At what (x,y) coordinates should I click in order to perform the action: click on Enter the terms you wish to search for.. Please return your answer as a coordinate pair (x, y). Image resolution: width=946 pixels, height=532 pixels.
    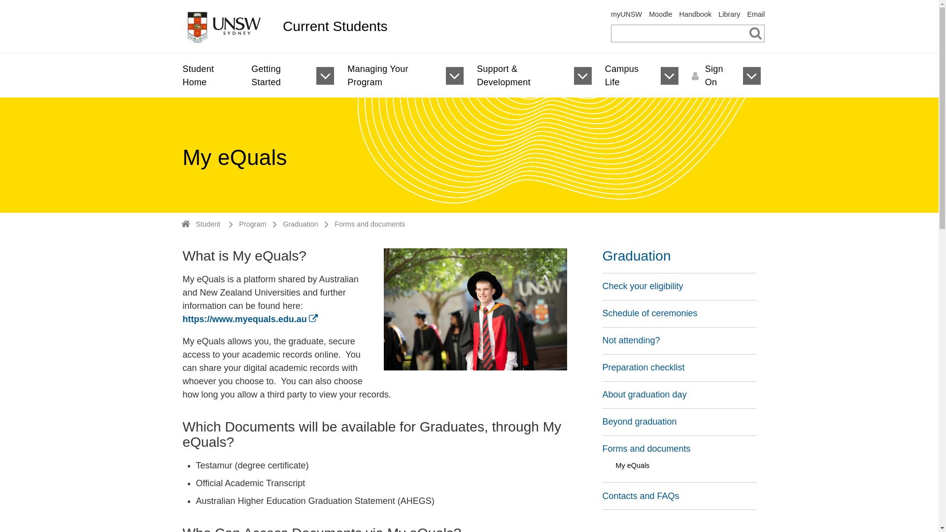
    Looking at the image, I should click on (688, 33).